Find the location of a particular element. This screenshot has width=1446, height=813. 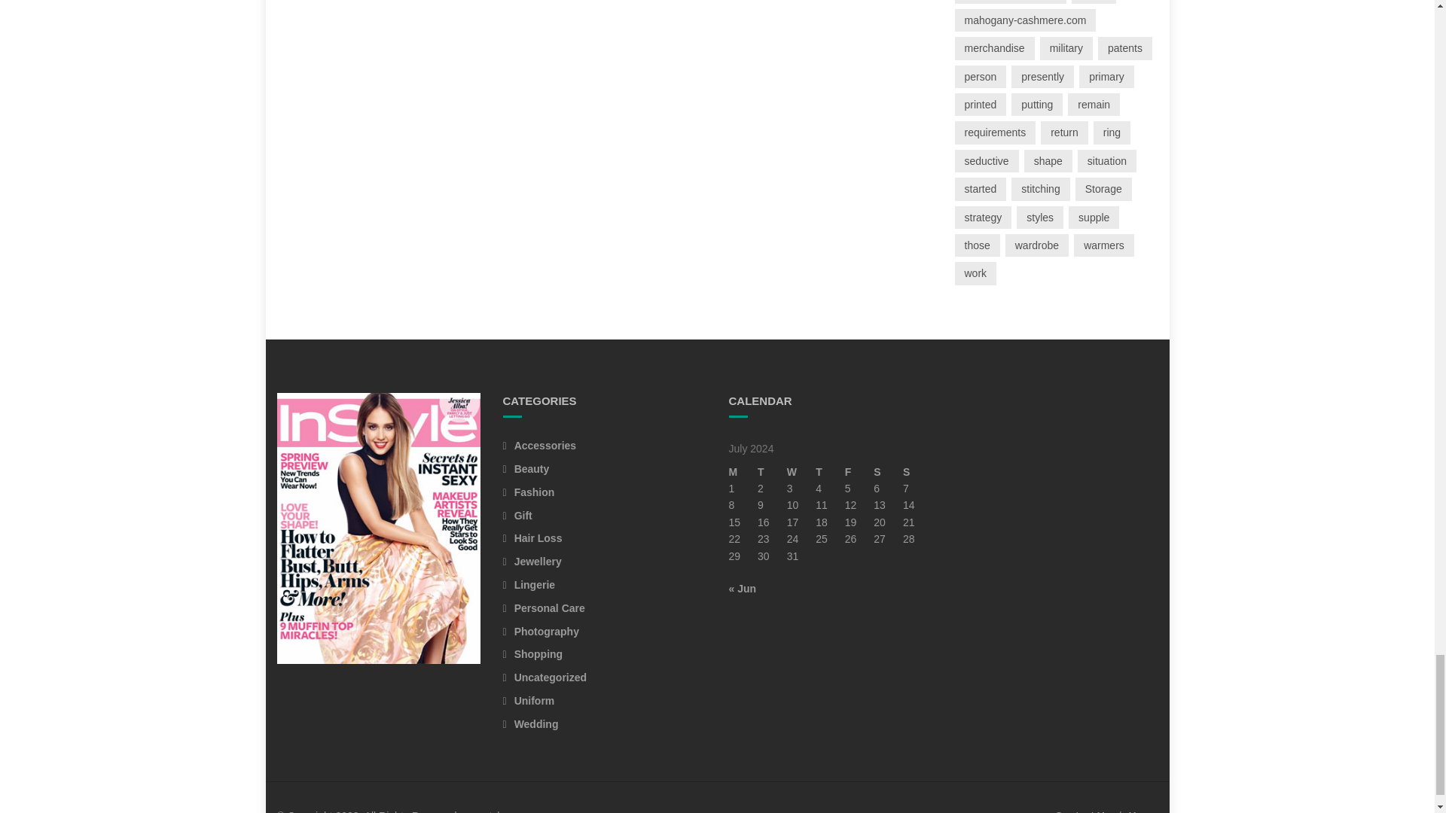

Saturday is located at coordinates (887, 471).